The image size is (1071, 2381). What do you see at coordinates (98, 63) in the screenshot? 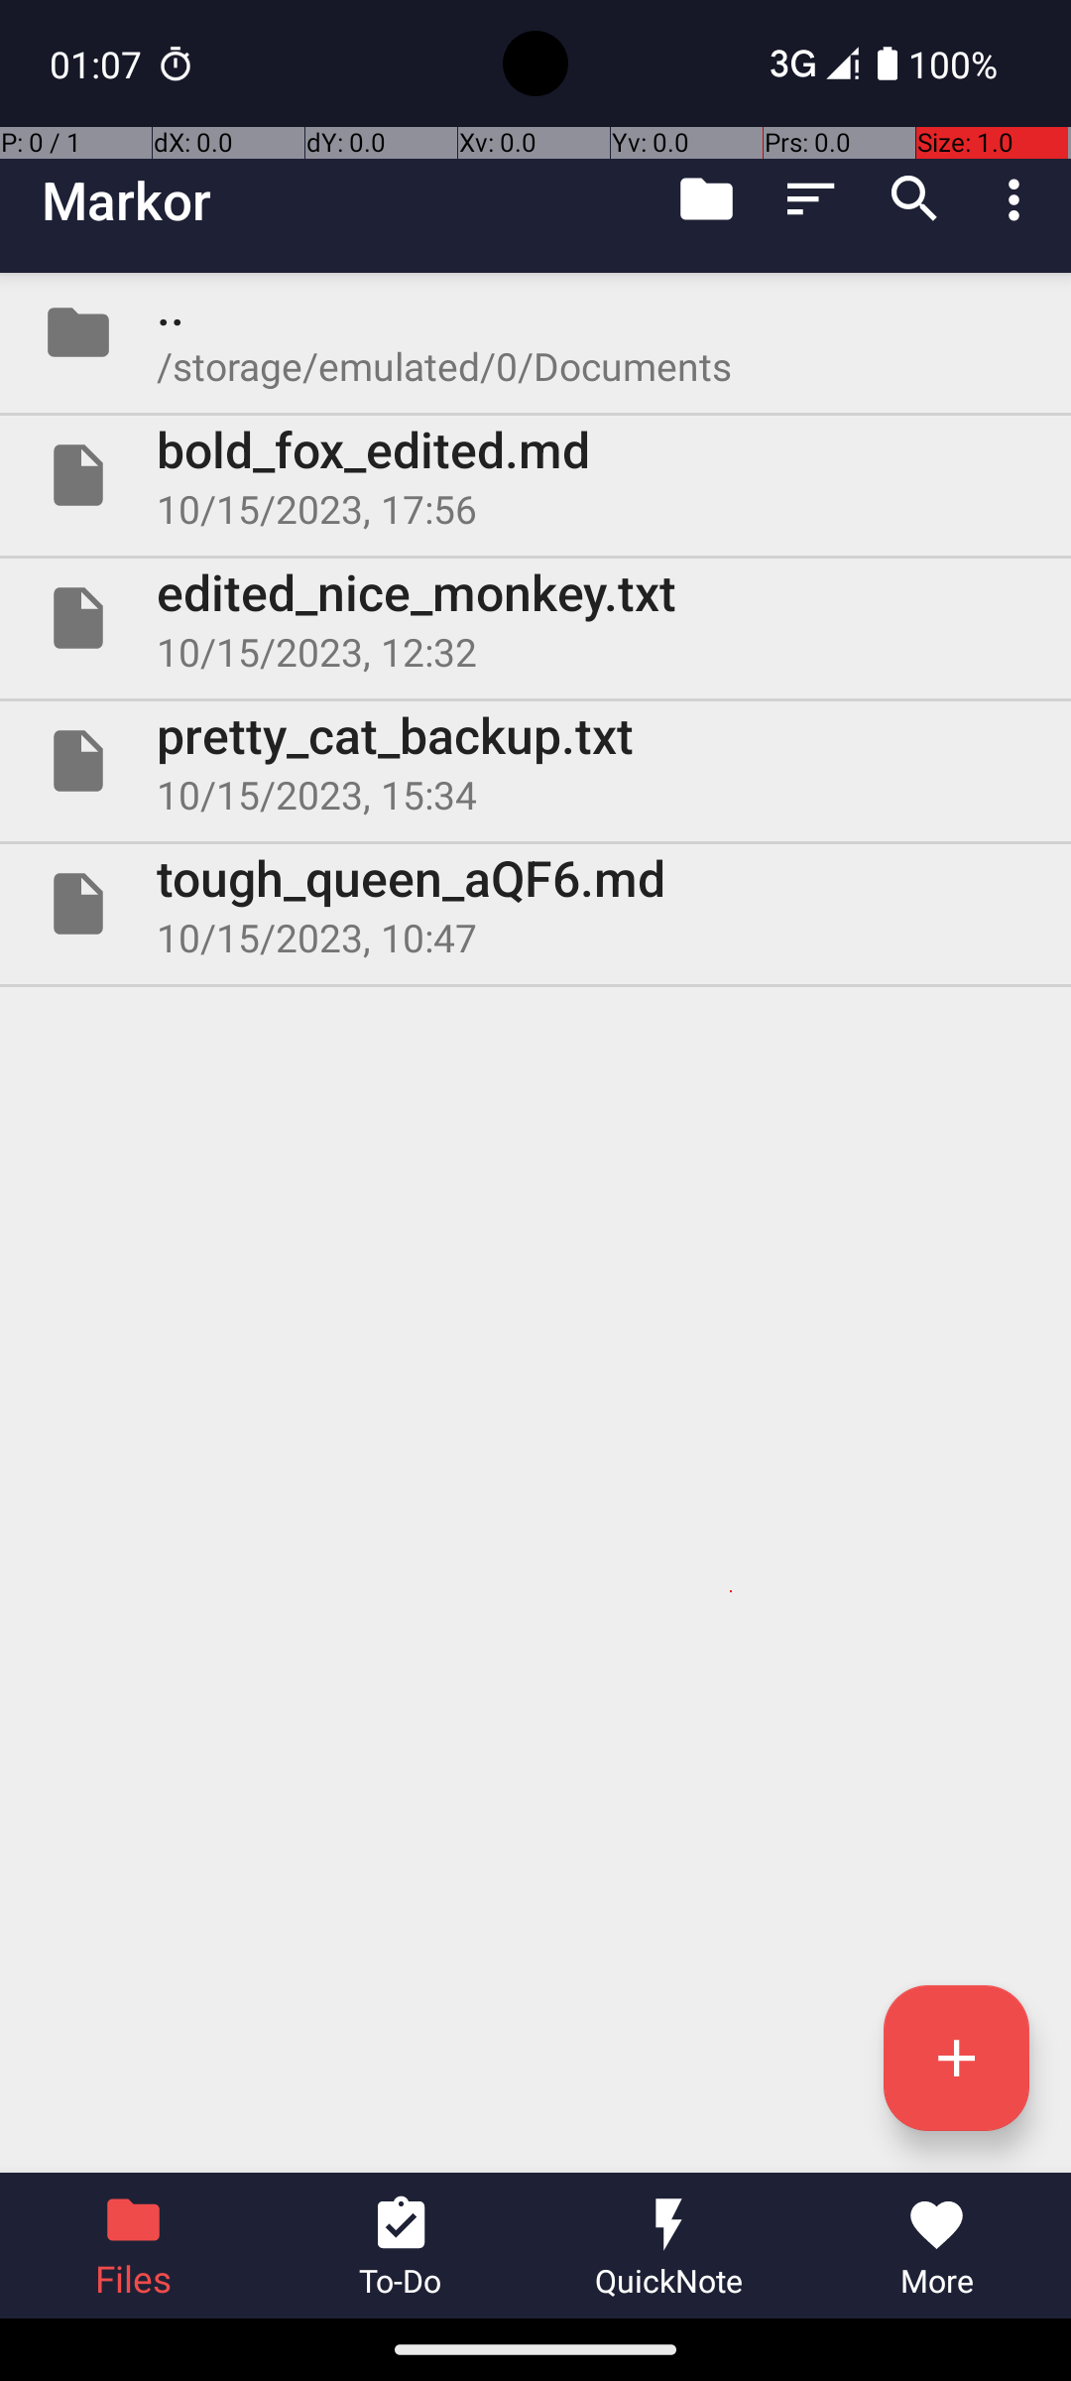
I see `01:07` at bounding box center [98, 63].